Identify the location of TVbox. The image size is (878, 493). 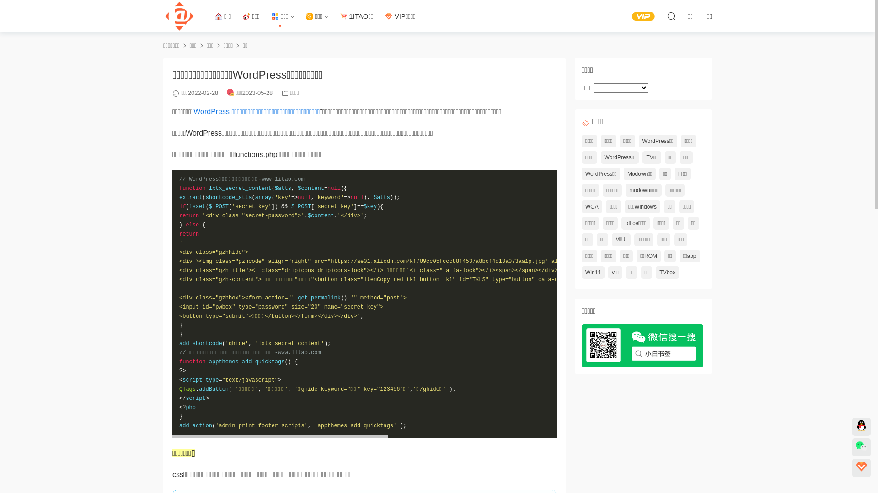
(668, 272).